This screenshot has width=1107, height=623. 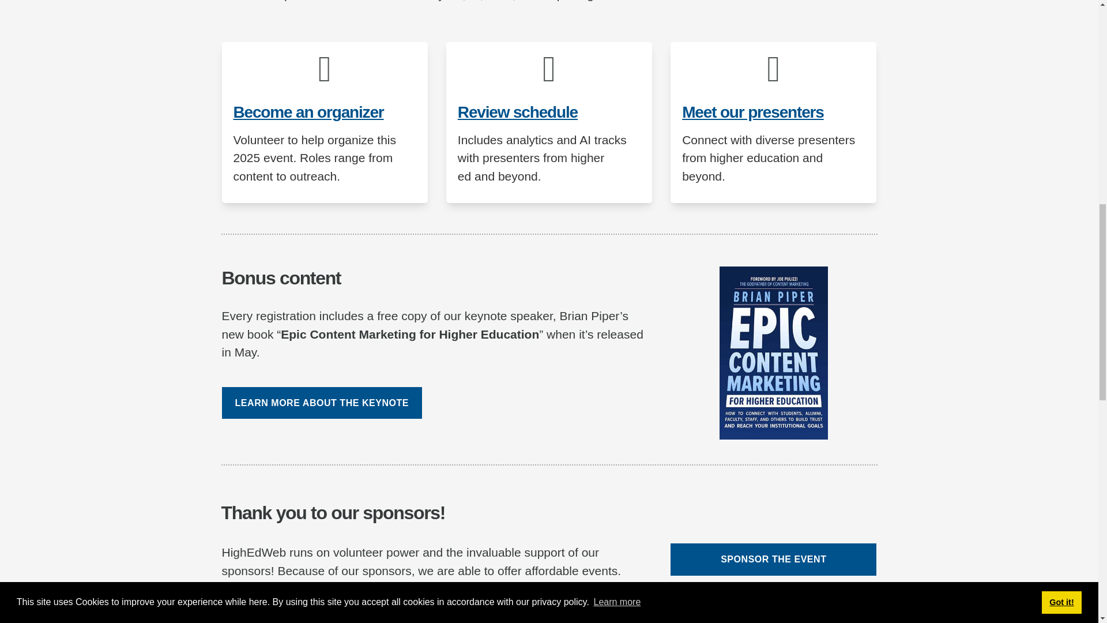 I want to click on Become an organizer, so click(x=308, y=112).